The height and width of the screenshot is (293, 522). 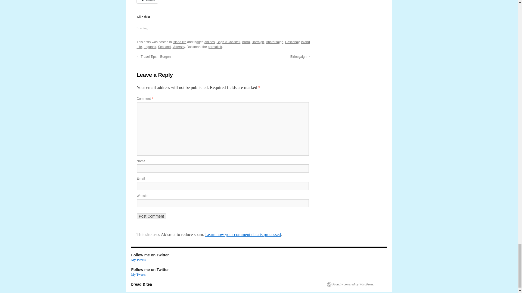 I want to click on Barra, so click(x=246, y=42).